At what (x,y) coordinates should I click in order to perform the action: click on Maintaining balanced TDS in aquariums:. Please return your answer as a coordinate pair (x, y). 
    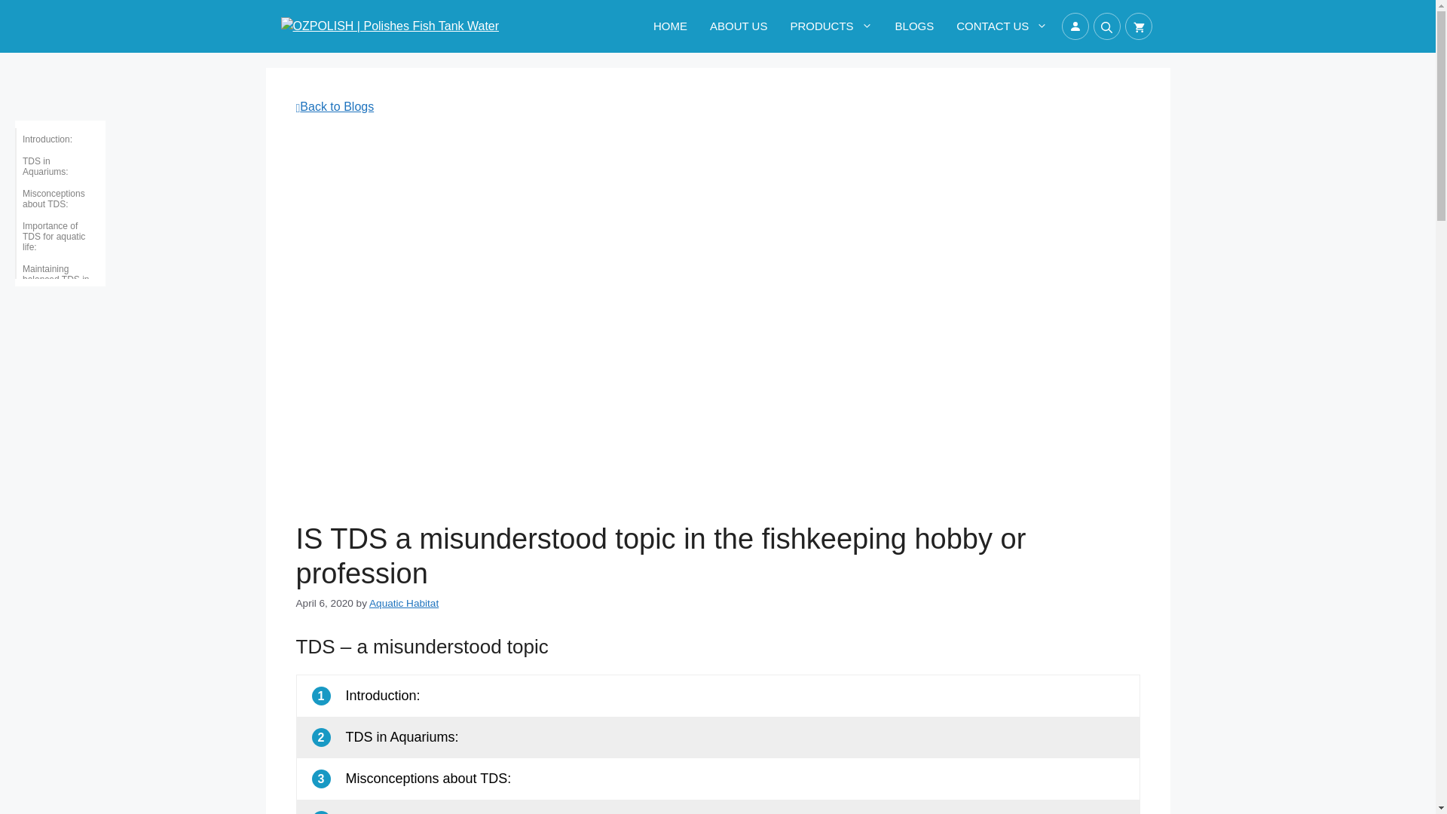
    Looking at the image, I should click on (52, 279).